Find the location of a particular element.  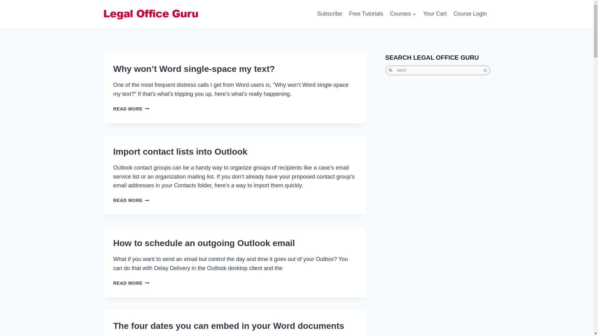

Subscribe is located at coordinates (330, 14).